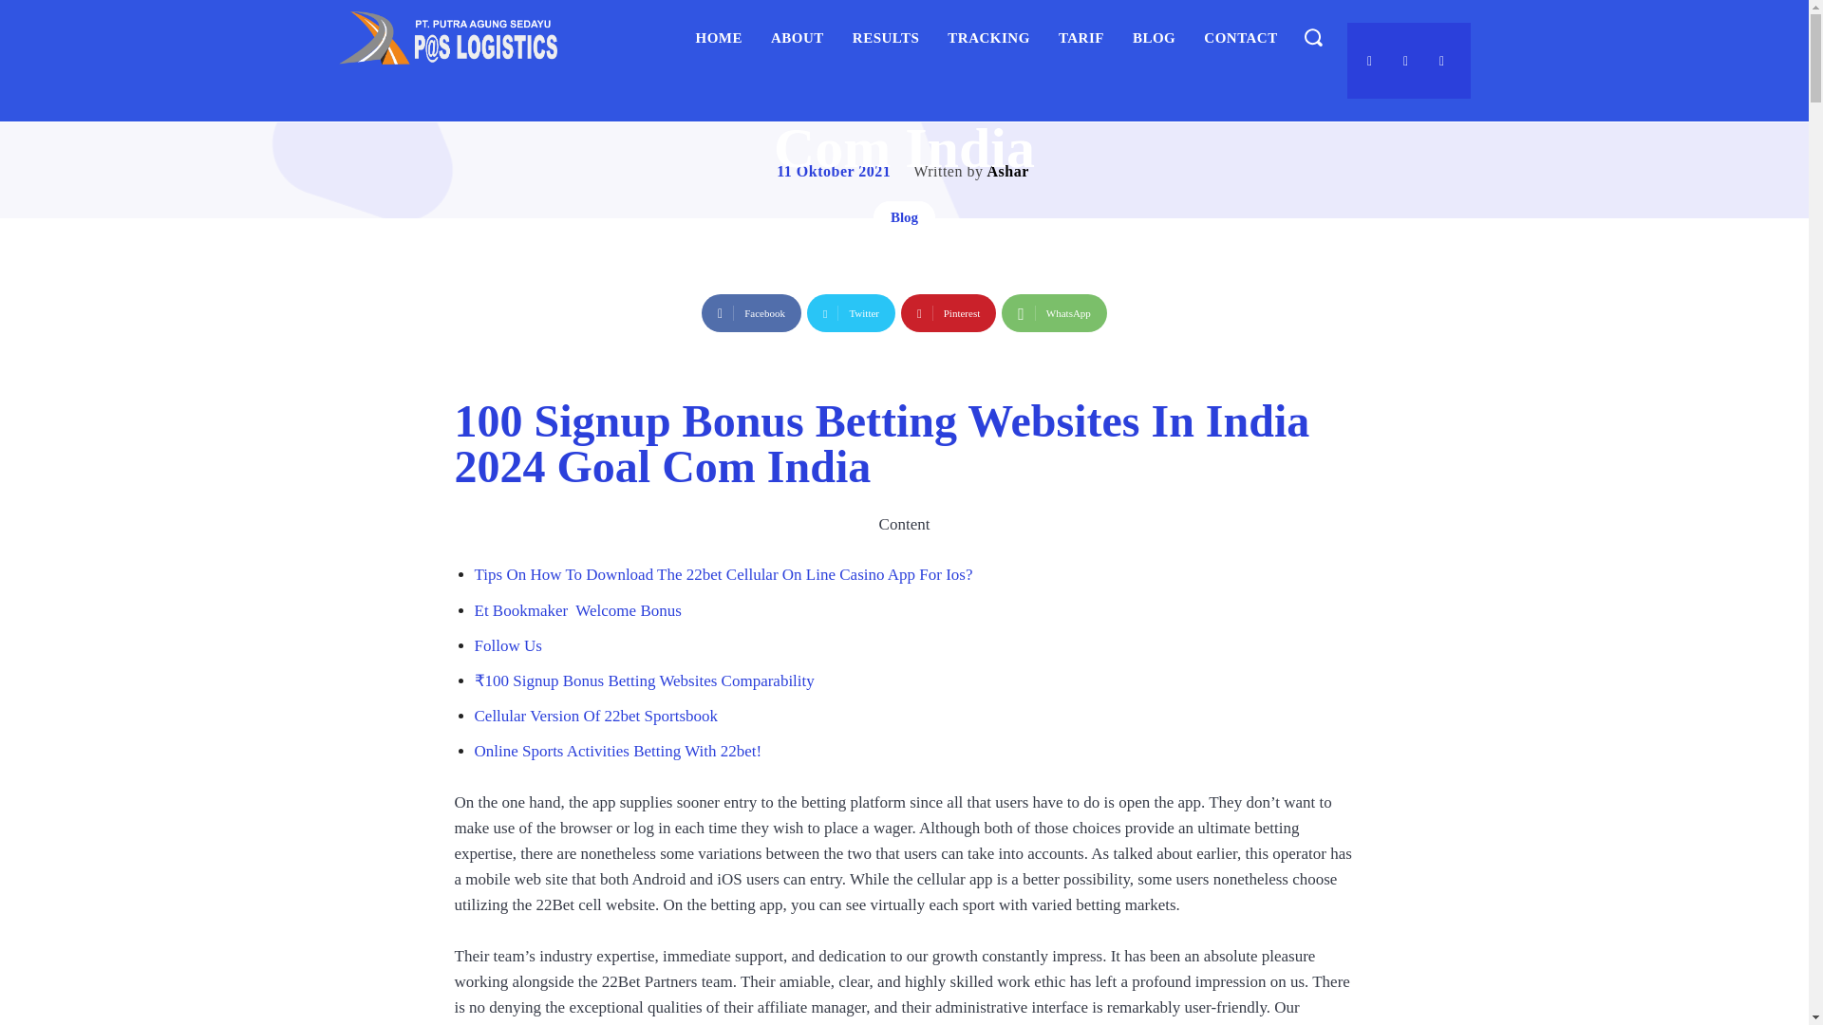 The image size is (1823, 1025). What do you see at coordinates (988, 38) in the screenshot?
I see `TRACKING` at bounding box center [988, 38].